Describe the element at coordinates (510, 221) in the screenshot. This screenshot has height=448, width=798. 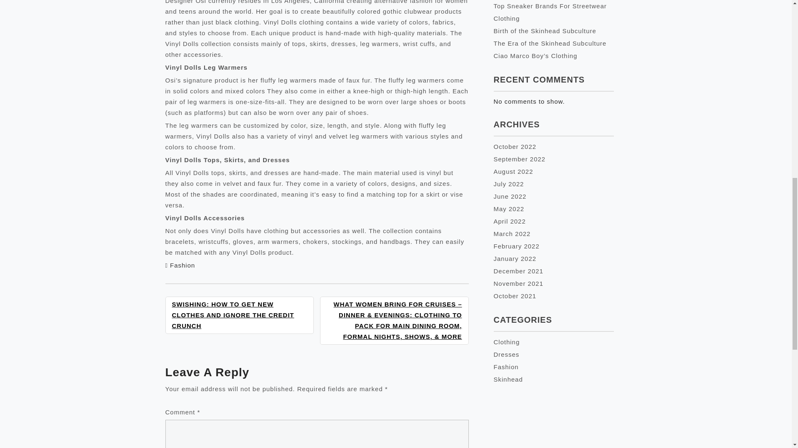
I see `April 2022` at that location.